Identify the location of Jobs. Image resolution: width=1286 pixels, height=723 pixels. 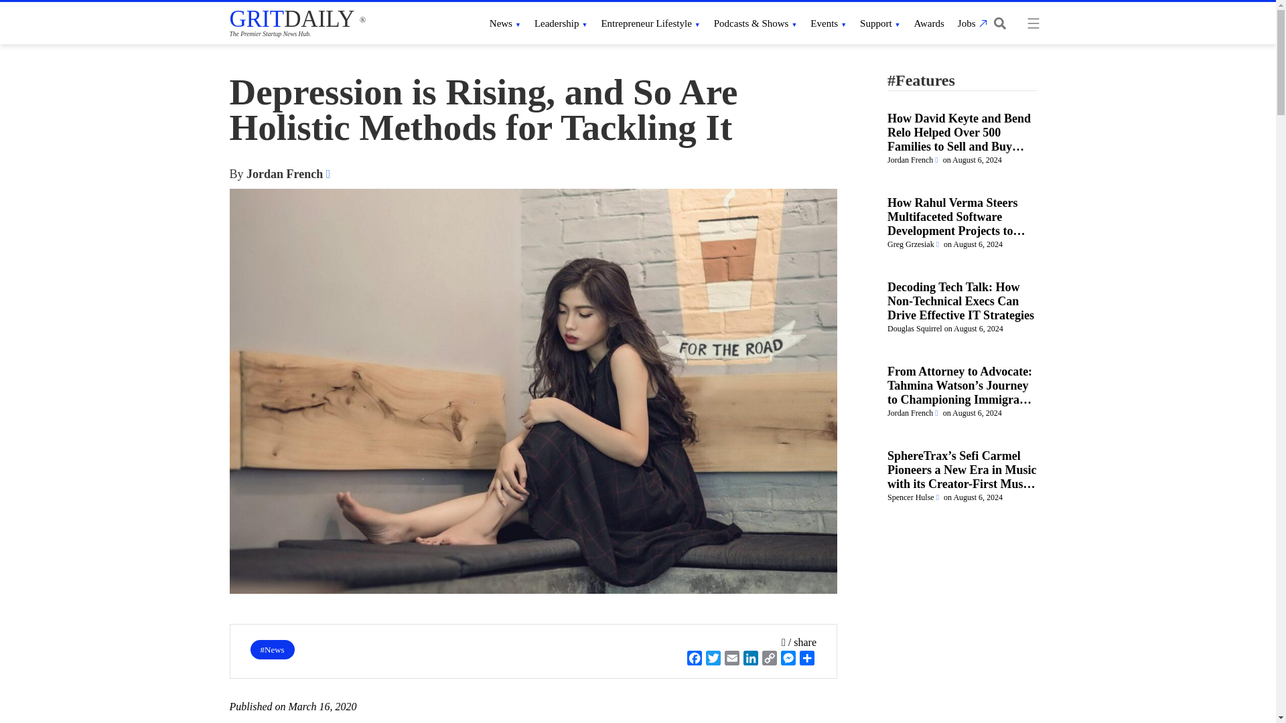
(971, 23).